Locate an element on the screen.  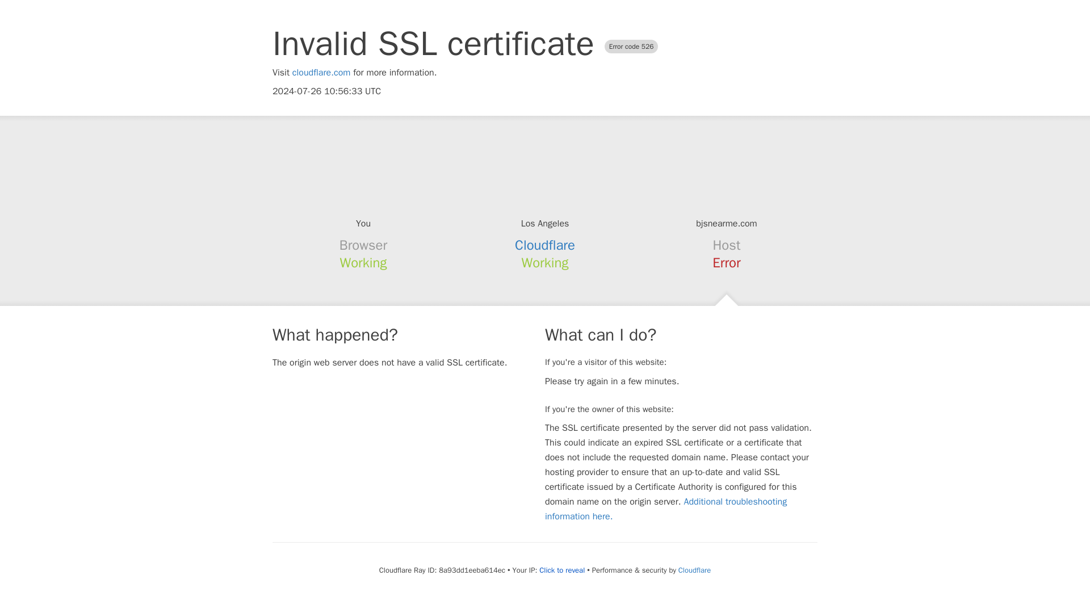
Cloudflare is located at coordinates (694, 570).